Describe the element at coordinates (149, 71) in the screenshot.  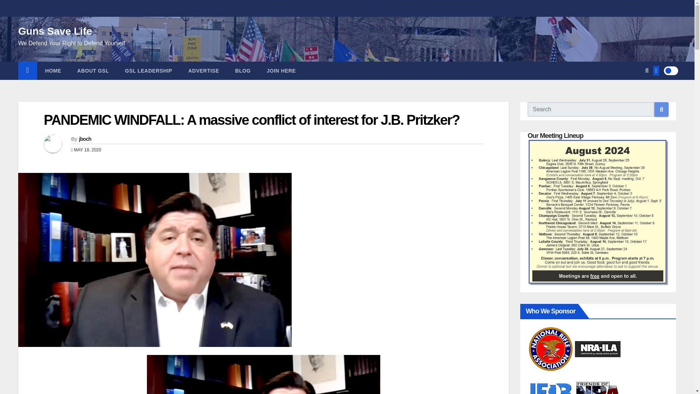
I see `GSL LEADERSHIP` at that location.